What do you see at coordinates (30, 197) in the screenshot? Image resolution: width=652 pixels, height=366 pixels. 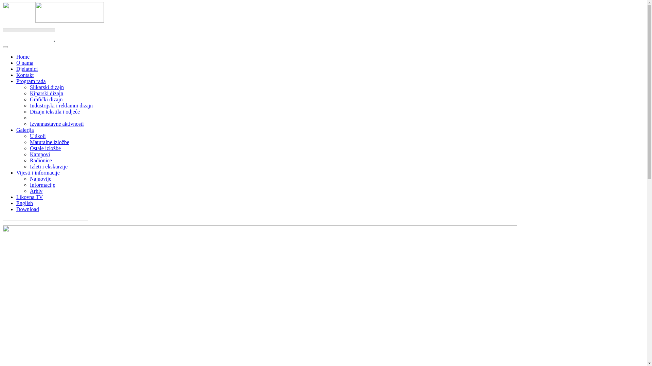 I see `Likovna TV` at bounding box center [30, 197].